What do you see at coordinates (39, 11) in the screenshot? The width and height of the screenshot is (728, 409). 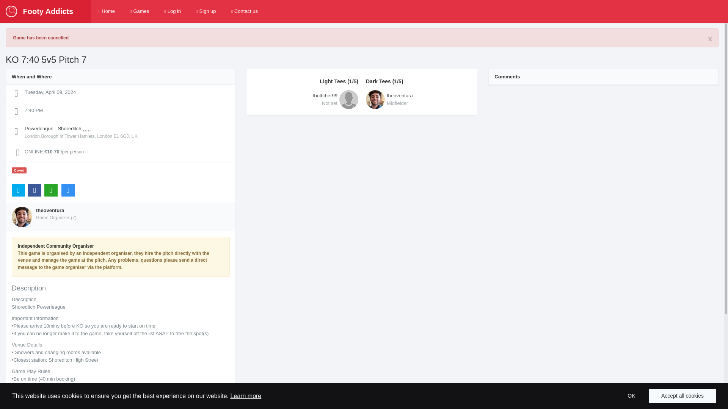 I see `Log in` at bounding box center [39, 11].